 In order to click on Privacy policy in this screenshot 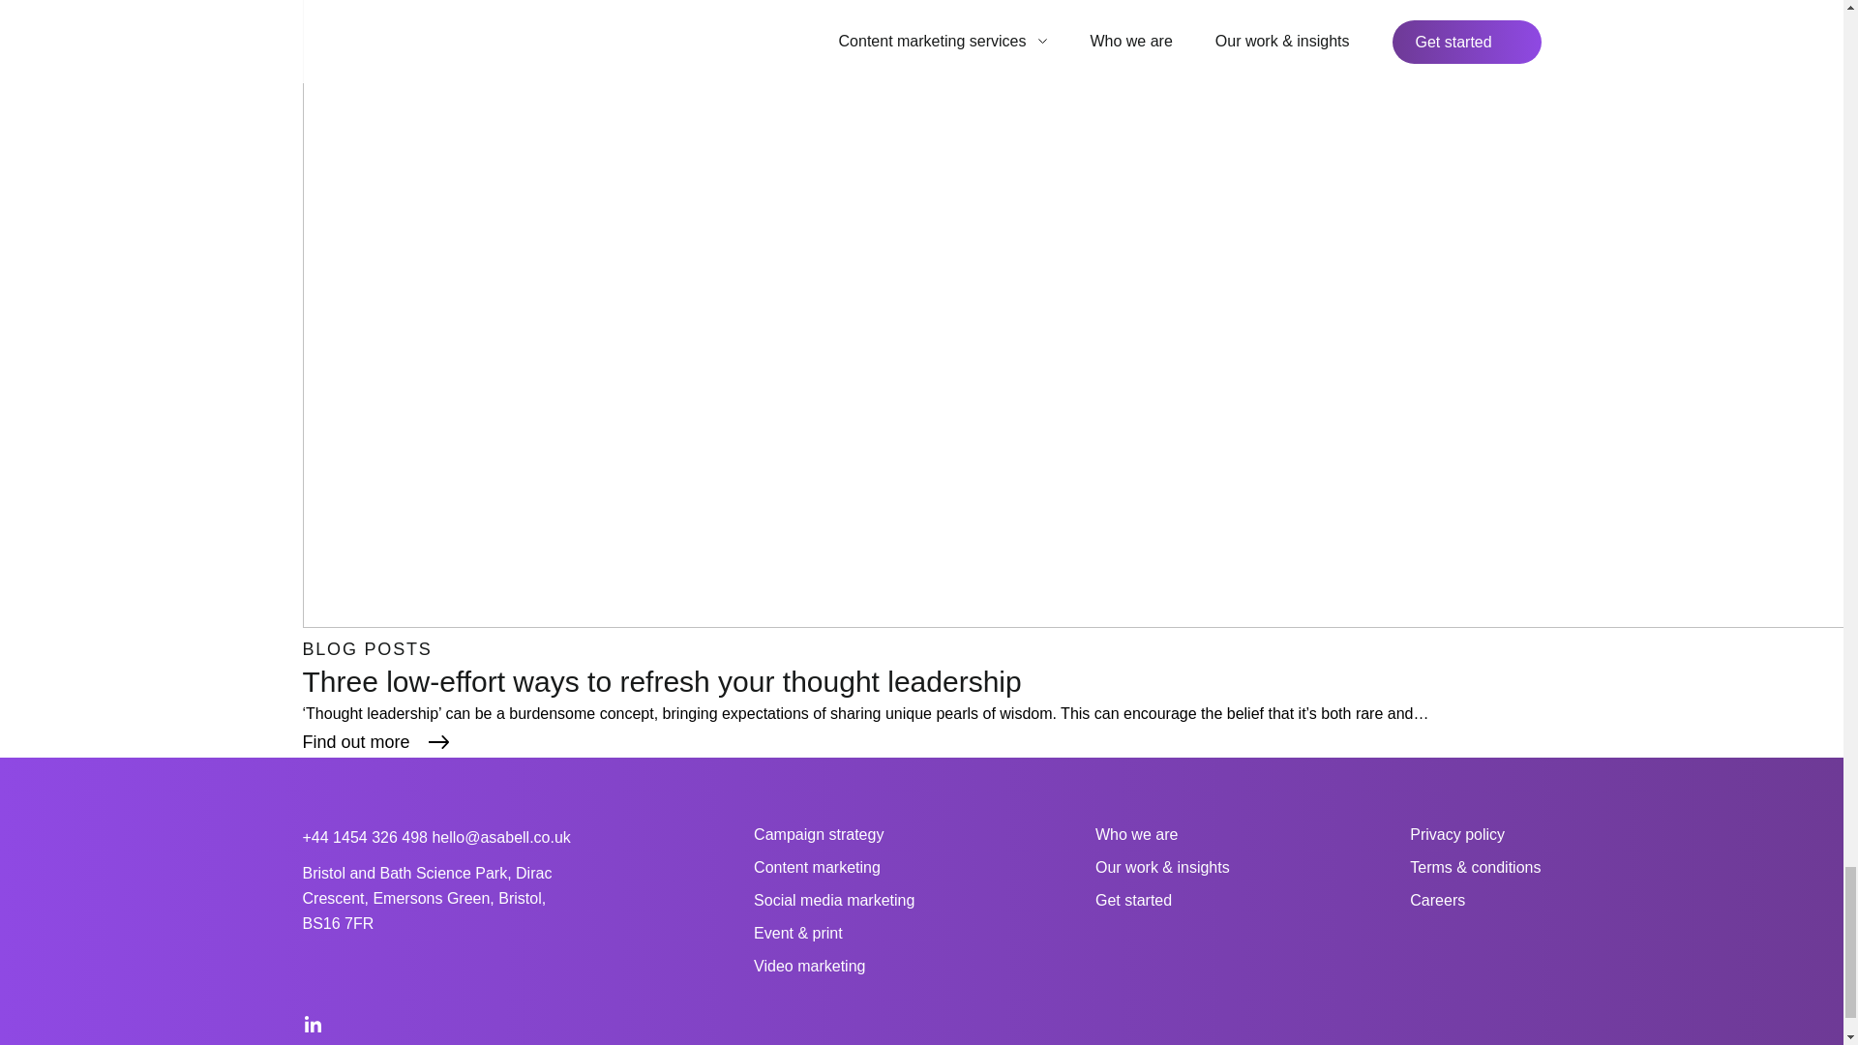, I will do `click(1457, 834)`.